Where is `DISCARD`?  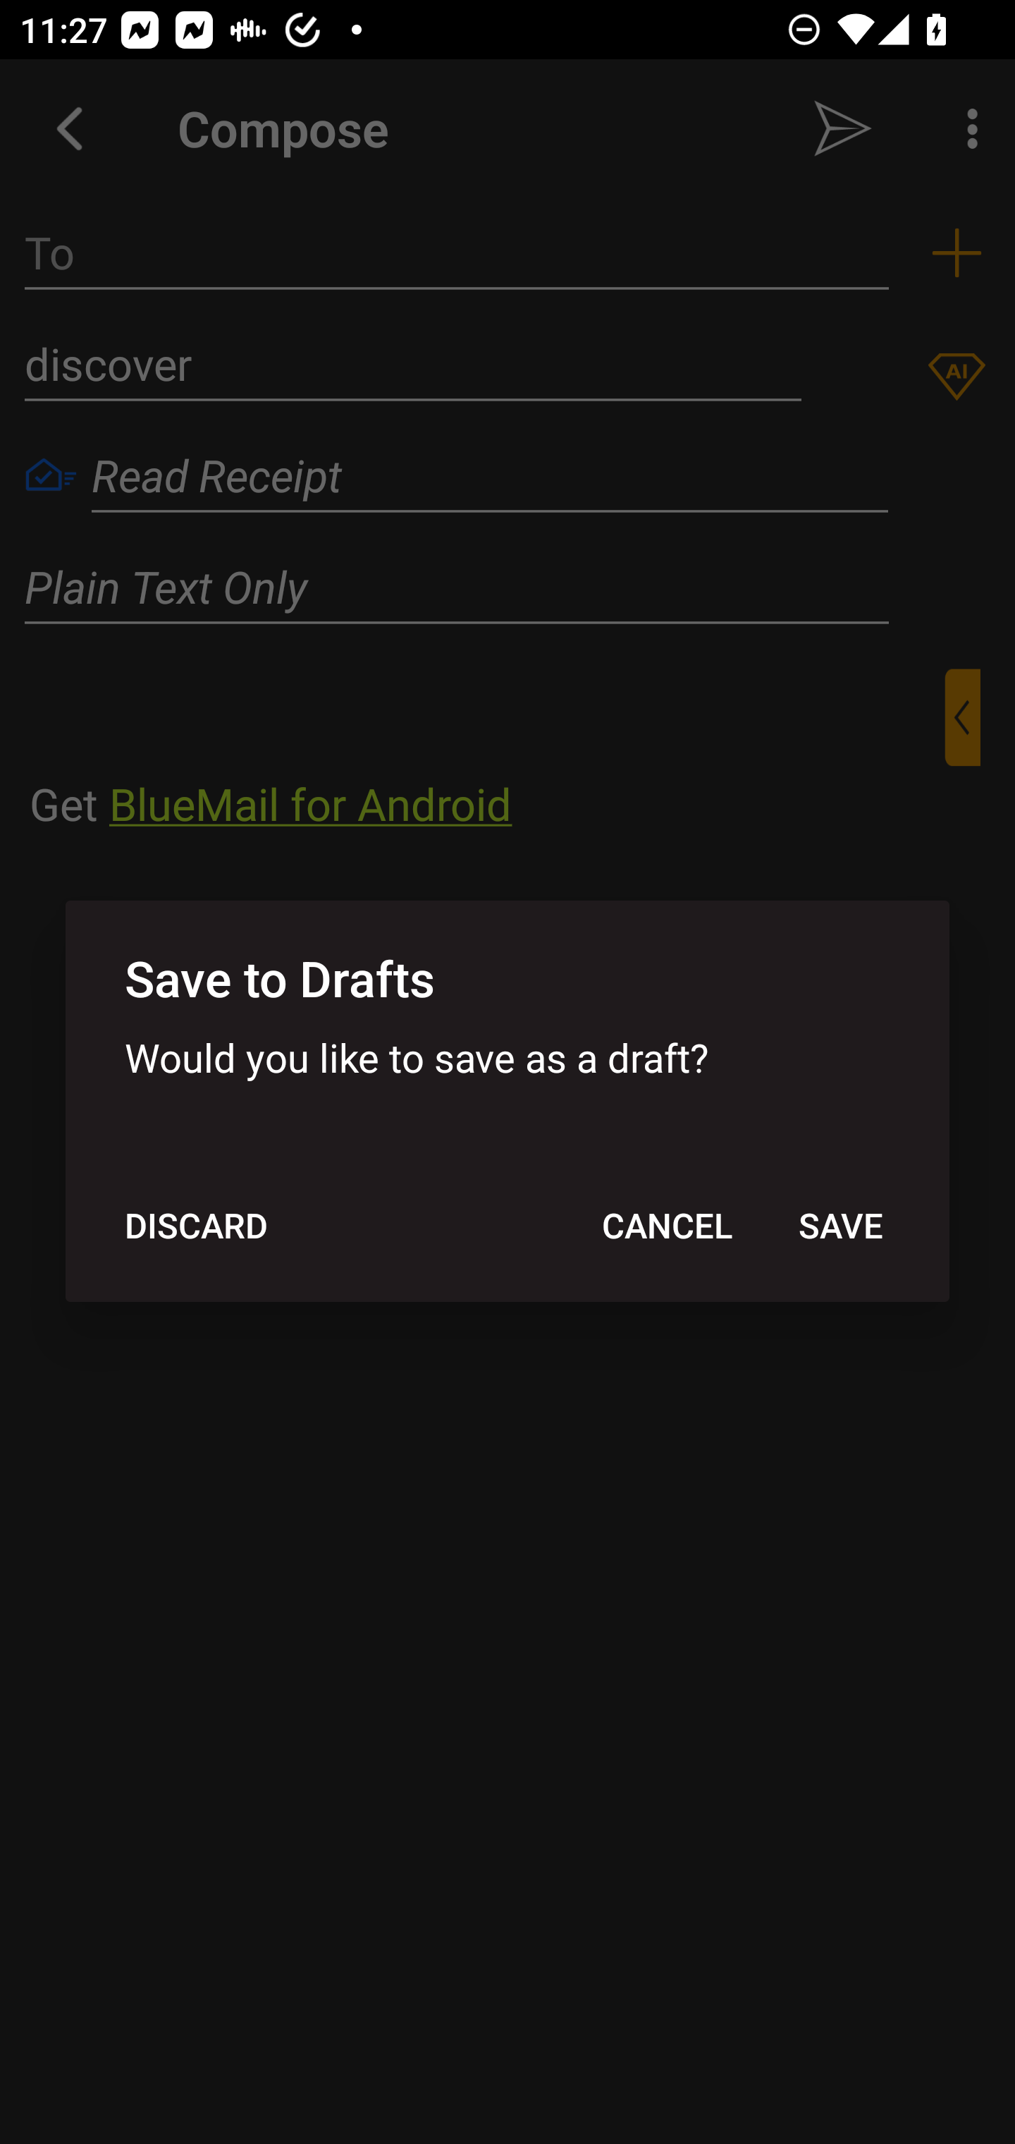 DISCARD is located at coordinates (196, 1225).